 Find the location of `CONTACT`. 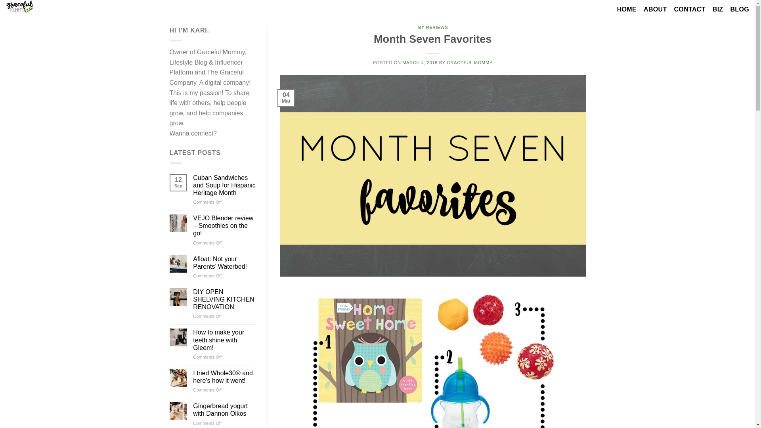

CONTACT is located at coordinates (689, 10).